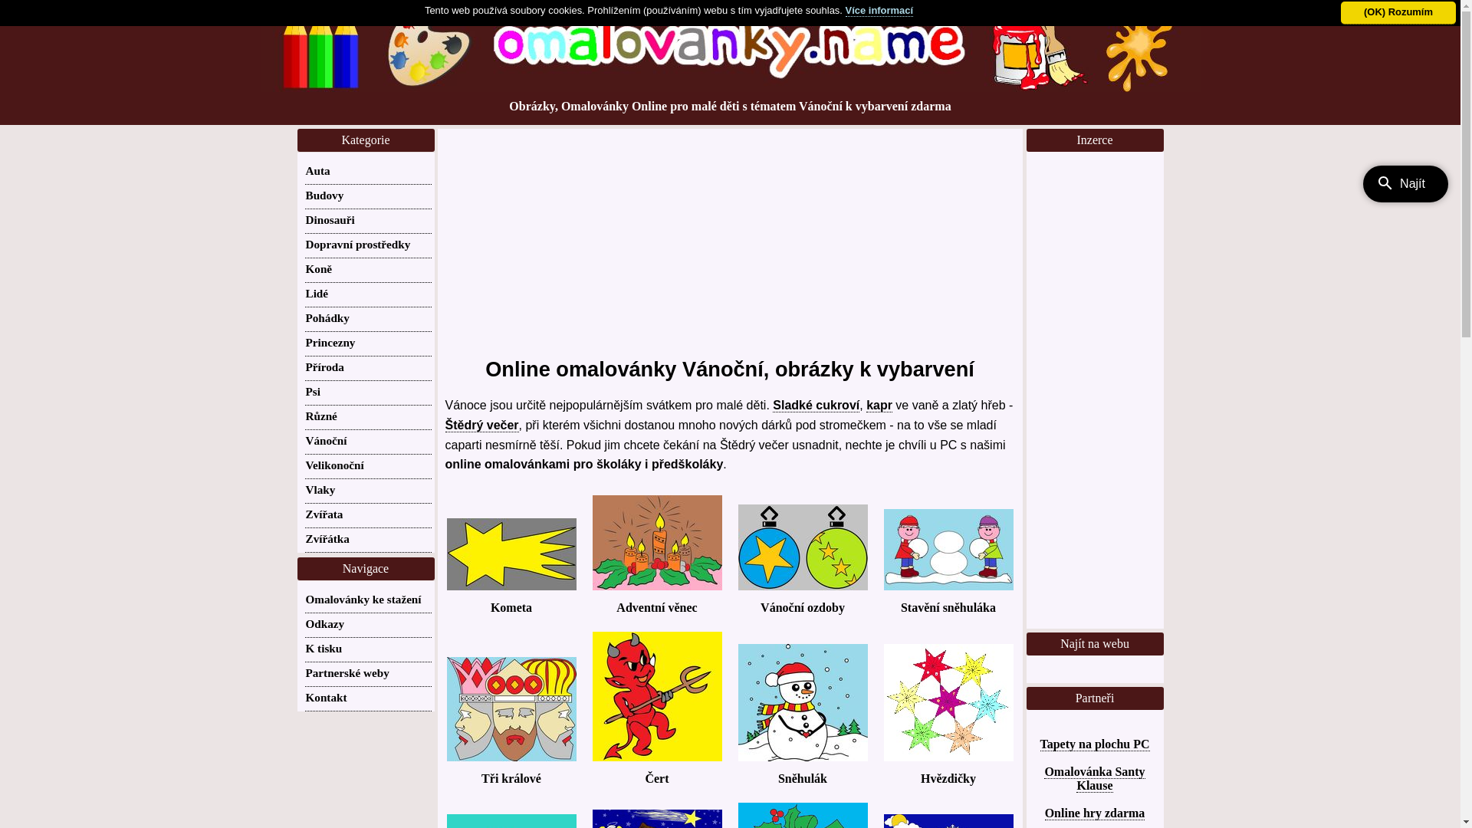  I want to click on Psi, so click(313, 391).